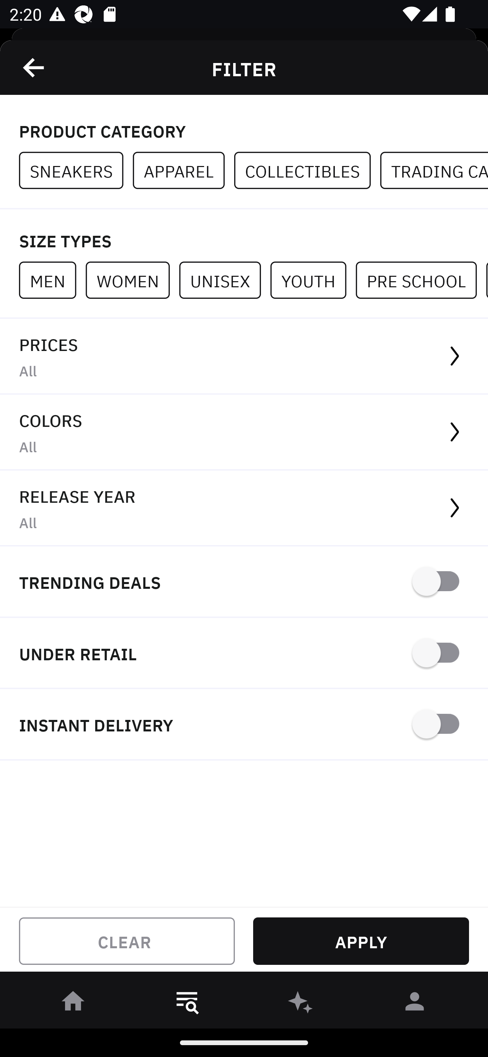 The width and height of the screenshot is (488, 1057). Describe the element at coordinates (52, 280) in the screenshot. I see `MEN` at that location.